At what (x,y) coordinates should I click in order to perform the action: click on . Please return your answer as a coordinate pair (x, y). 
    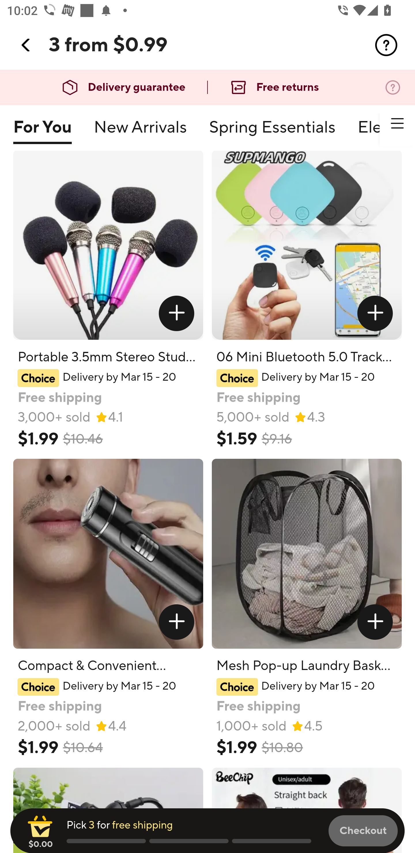
    Looking at the image, I should click on (397, 123).